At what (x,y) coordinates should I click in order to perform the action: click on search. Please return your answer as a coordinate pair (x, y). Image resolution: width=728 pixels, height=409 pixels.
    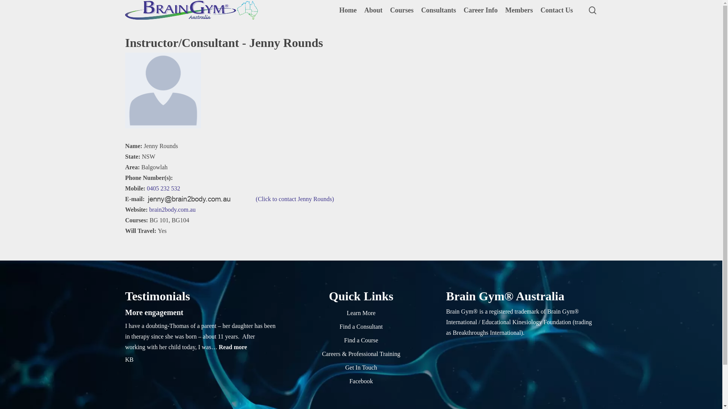
    Looking at the image, I should click on (593, 10).